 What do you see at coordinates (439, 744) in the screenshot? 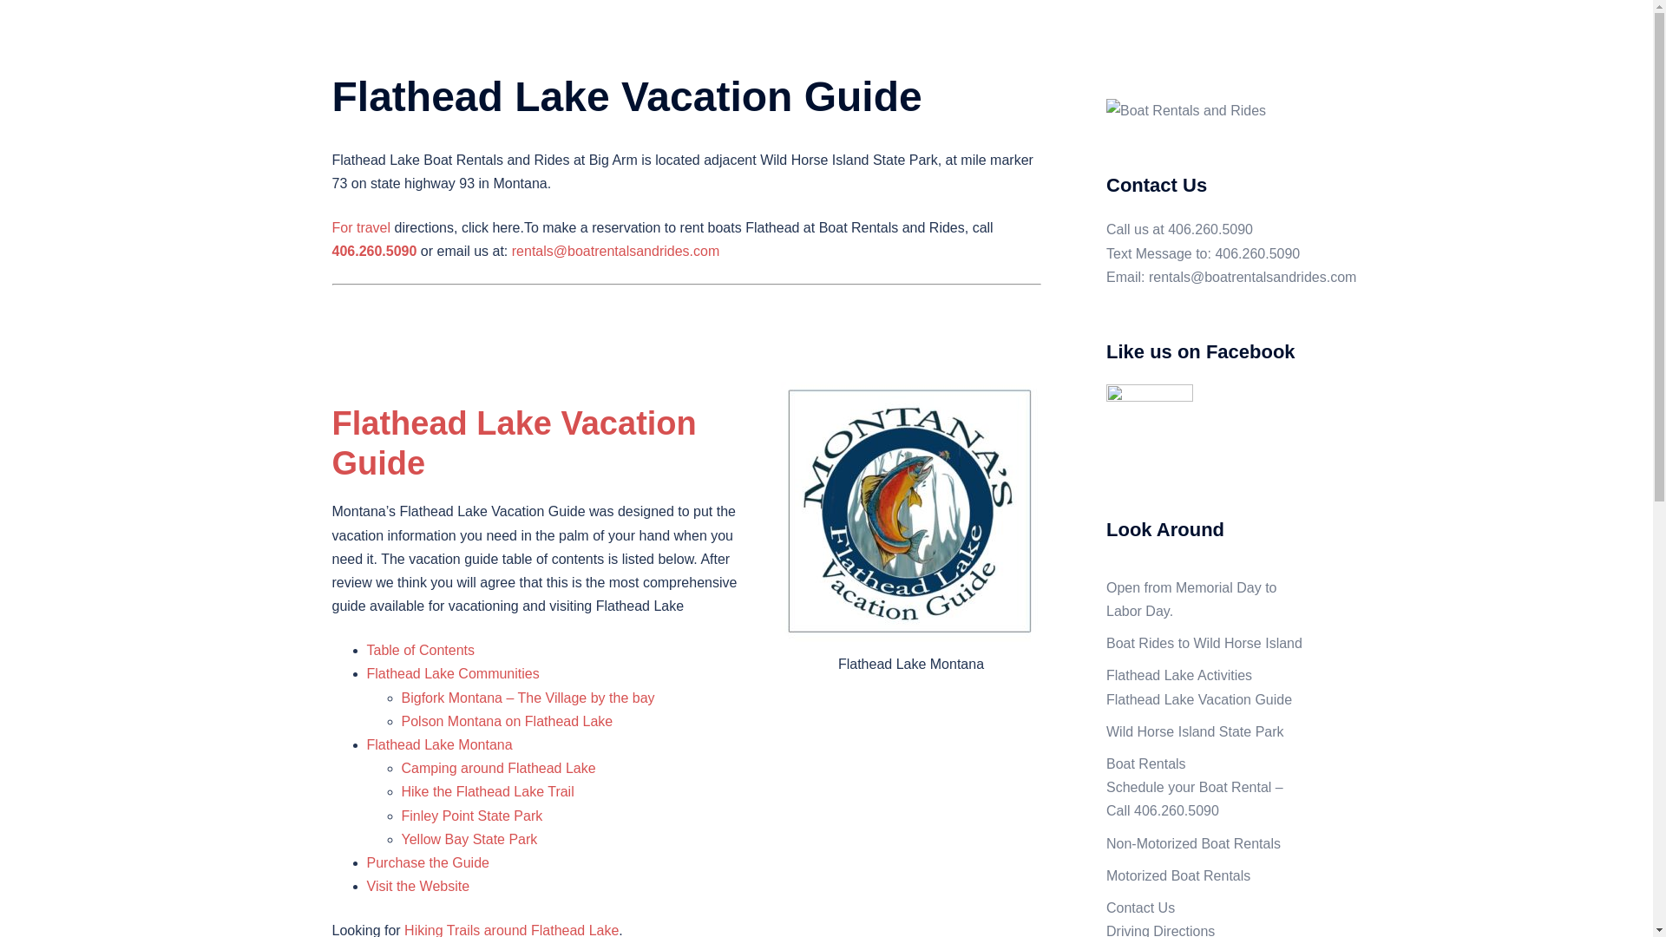
I see `Flathead Lake Montana` at bounding box center [439, 744].